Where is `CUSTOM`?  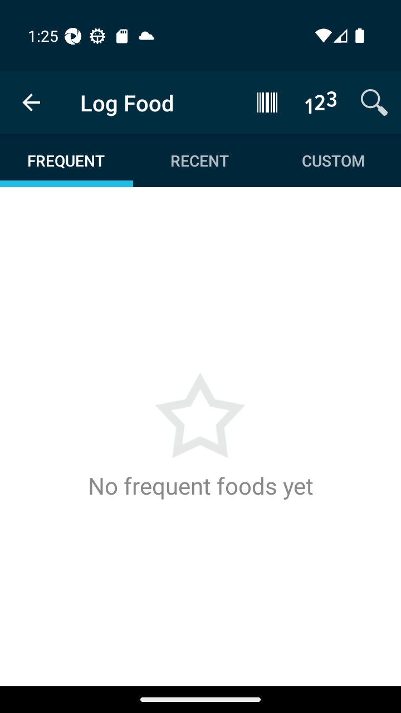 CUSTOM is located at coordinates (333, 160).